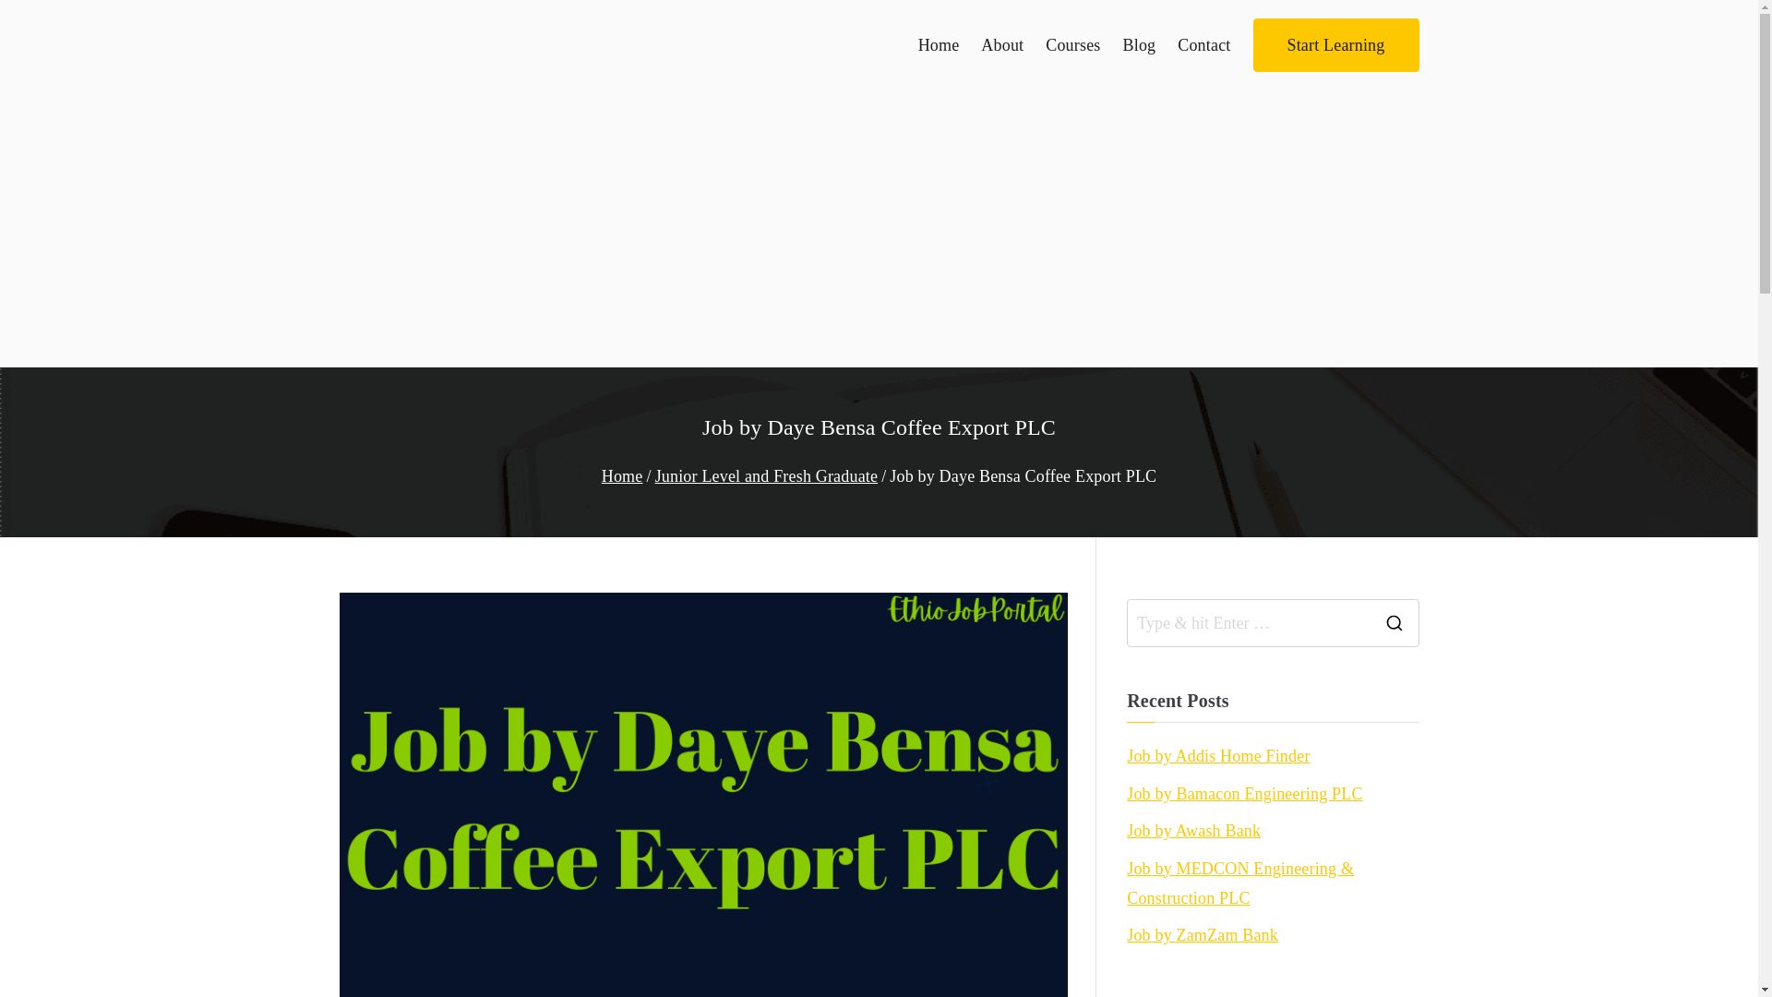 Image resolution: width=1772 pixels, height=997 pixels. Describe the element at coordinates (1202, 934) in the screenshot. I see `Job by ZamZam Bank` at that location.